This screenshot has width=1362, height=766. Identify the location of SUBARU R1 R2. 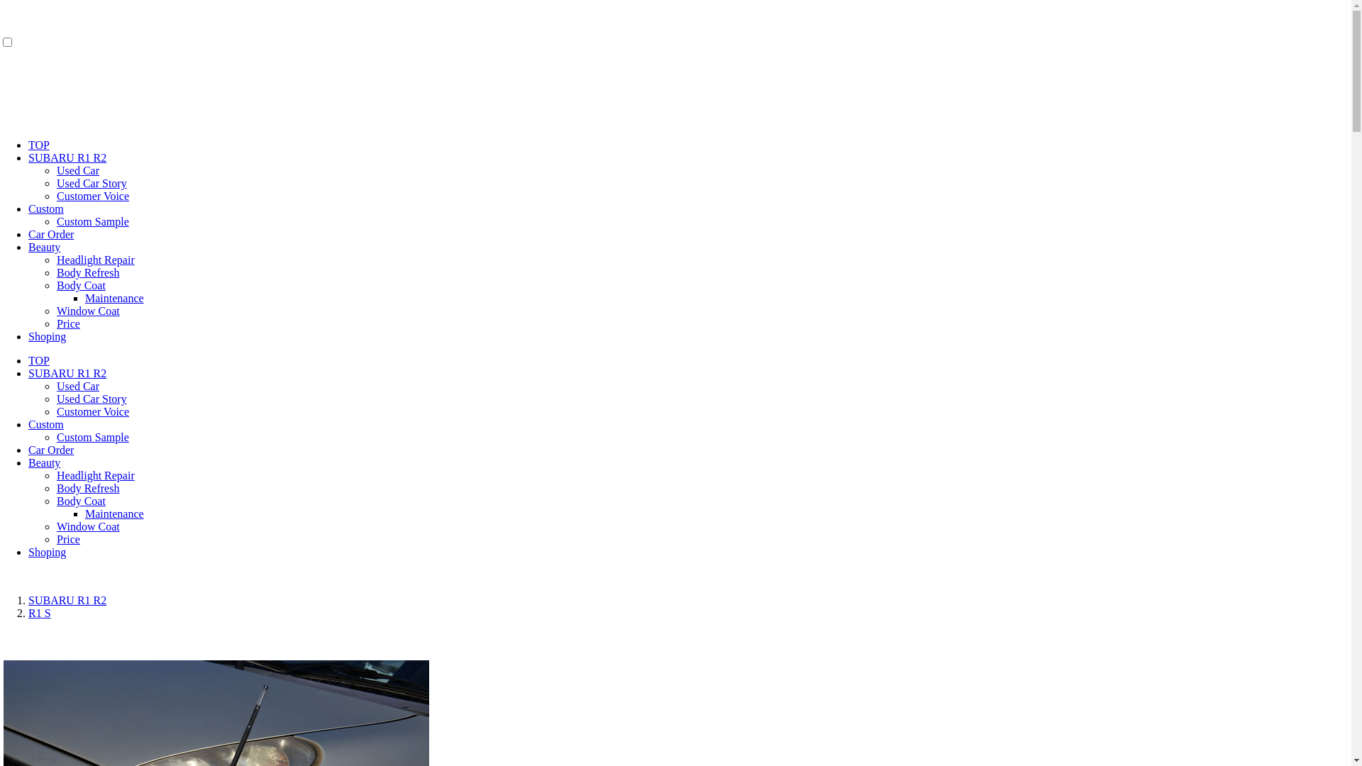
(67, 600).